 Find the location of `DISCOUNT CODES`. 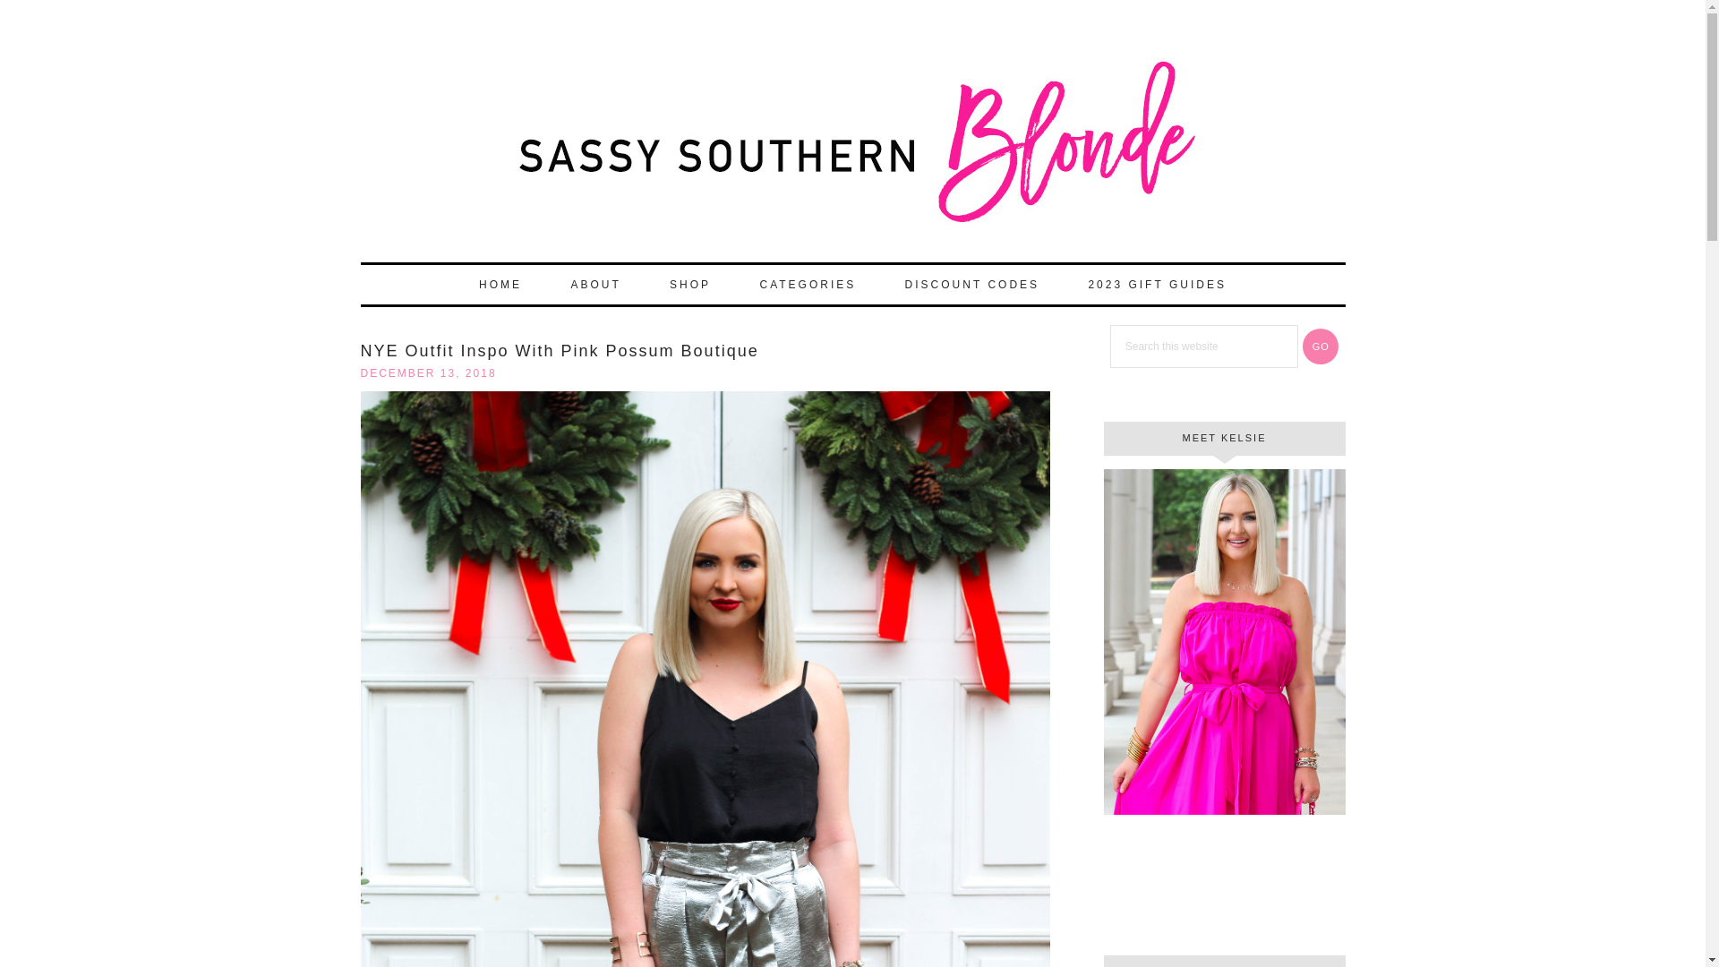

DISCOUNT CODES is located at coordinates (971, 285).